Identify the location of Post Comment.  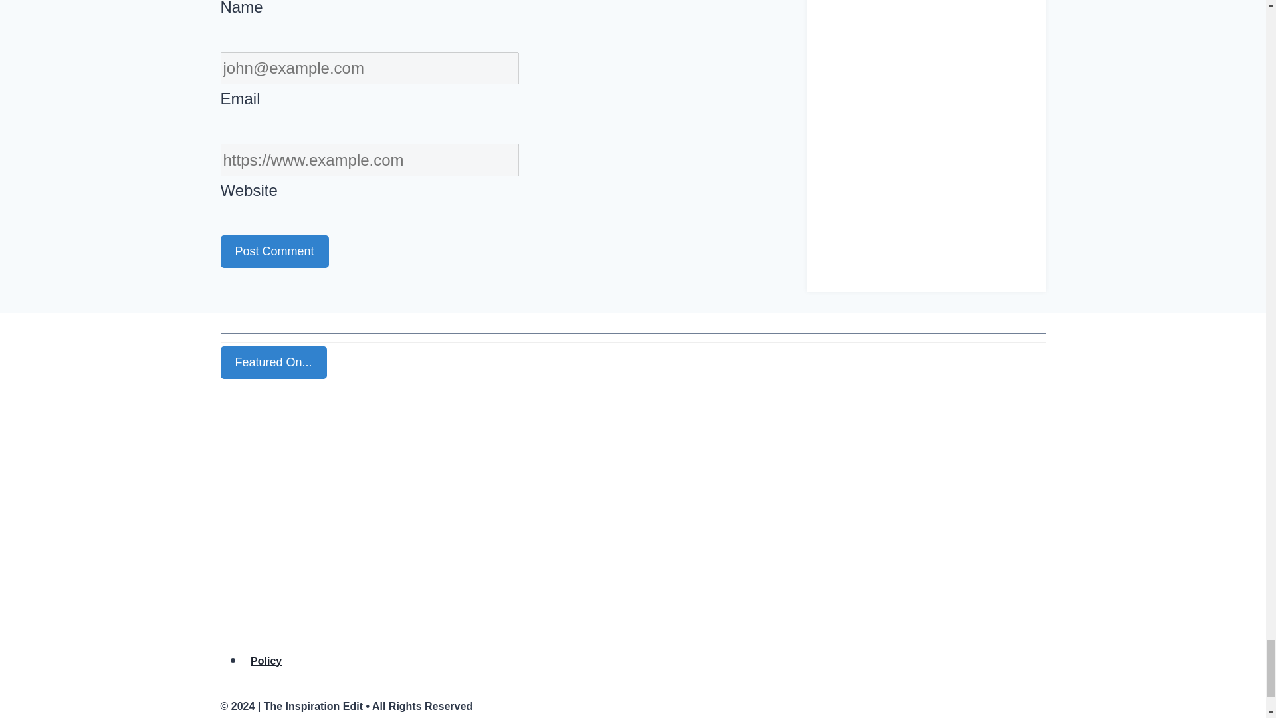
(275, 251).